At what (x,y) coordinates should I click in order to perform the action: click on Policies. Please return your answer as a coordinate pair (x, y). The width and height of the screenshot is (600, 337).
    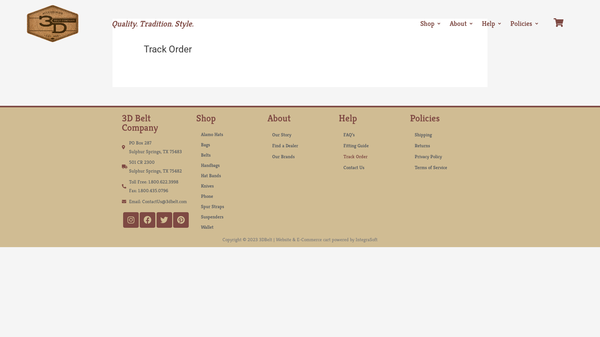
    Looking at the image, I should click on (524, 24).